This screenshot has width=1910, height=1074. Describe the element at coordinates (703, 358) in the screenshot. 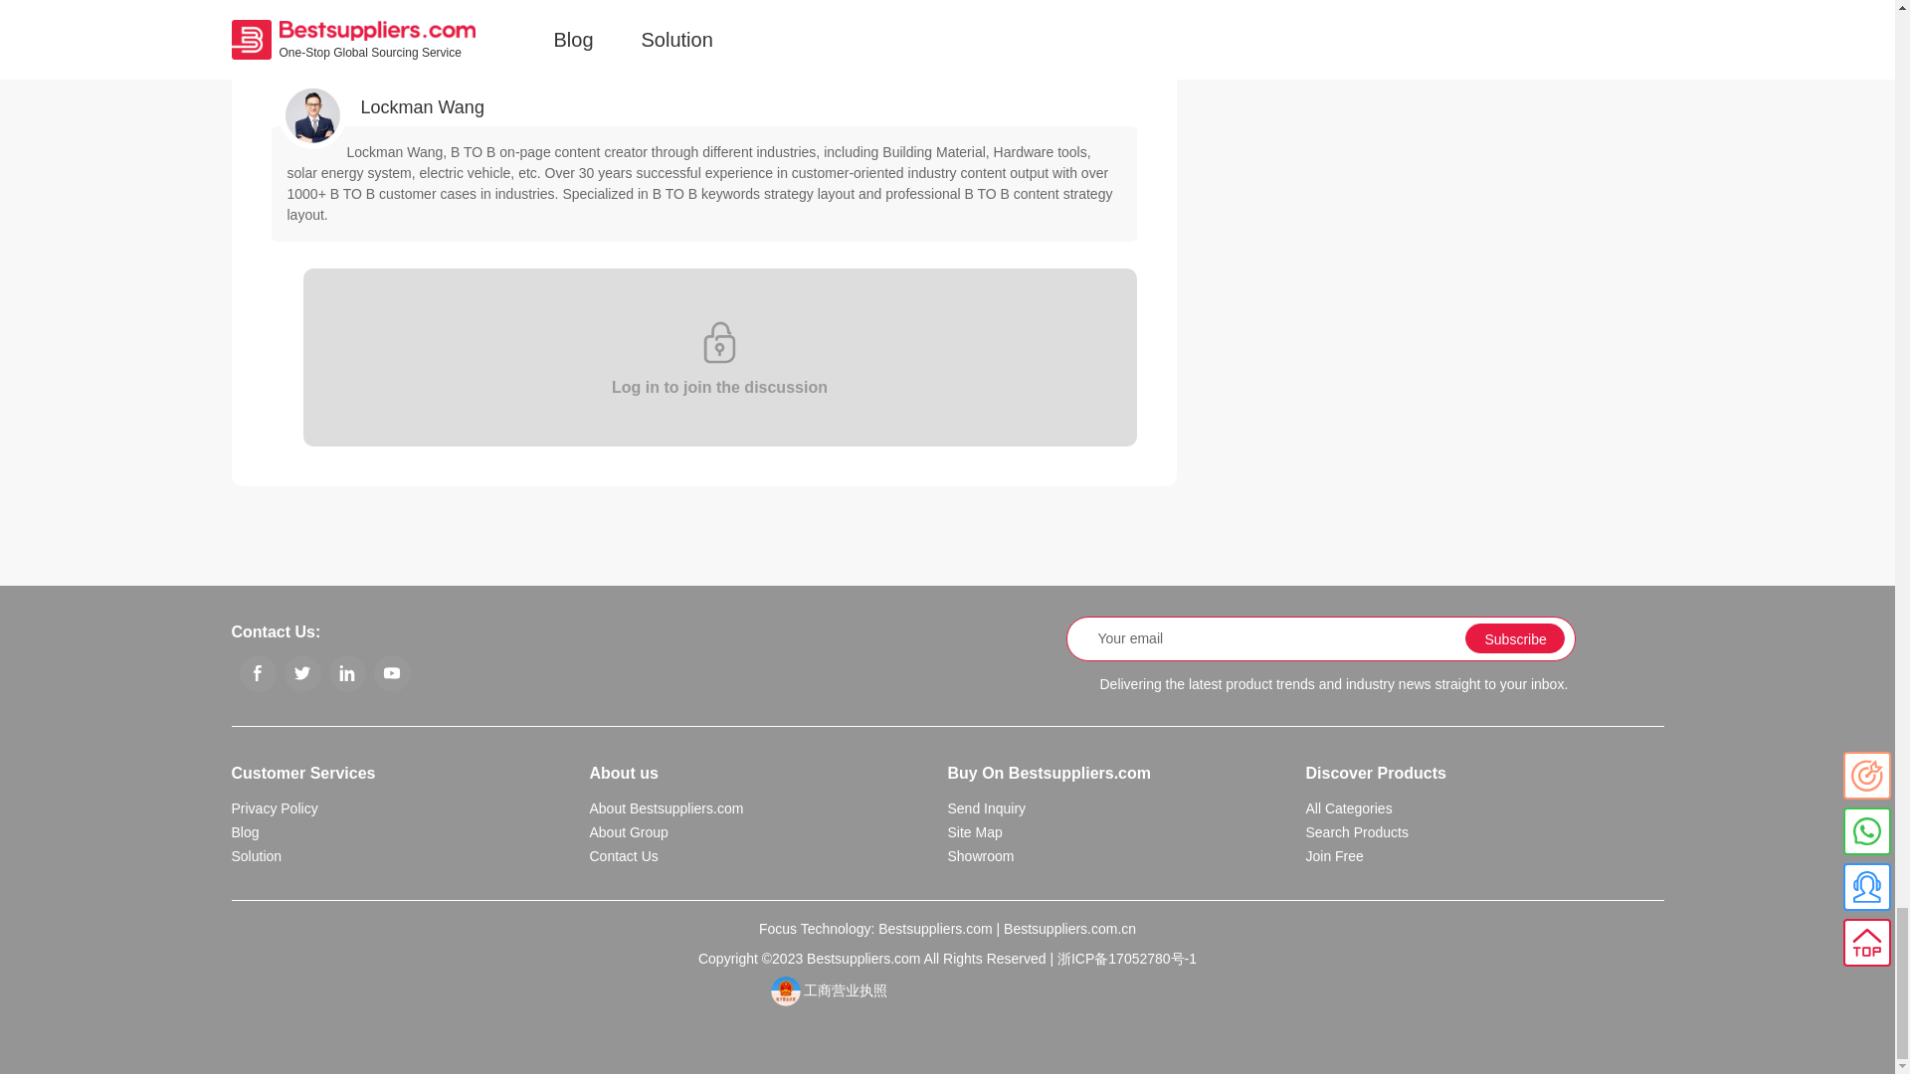

I see `Log in to join the discussion` at that location.